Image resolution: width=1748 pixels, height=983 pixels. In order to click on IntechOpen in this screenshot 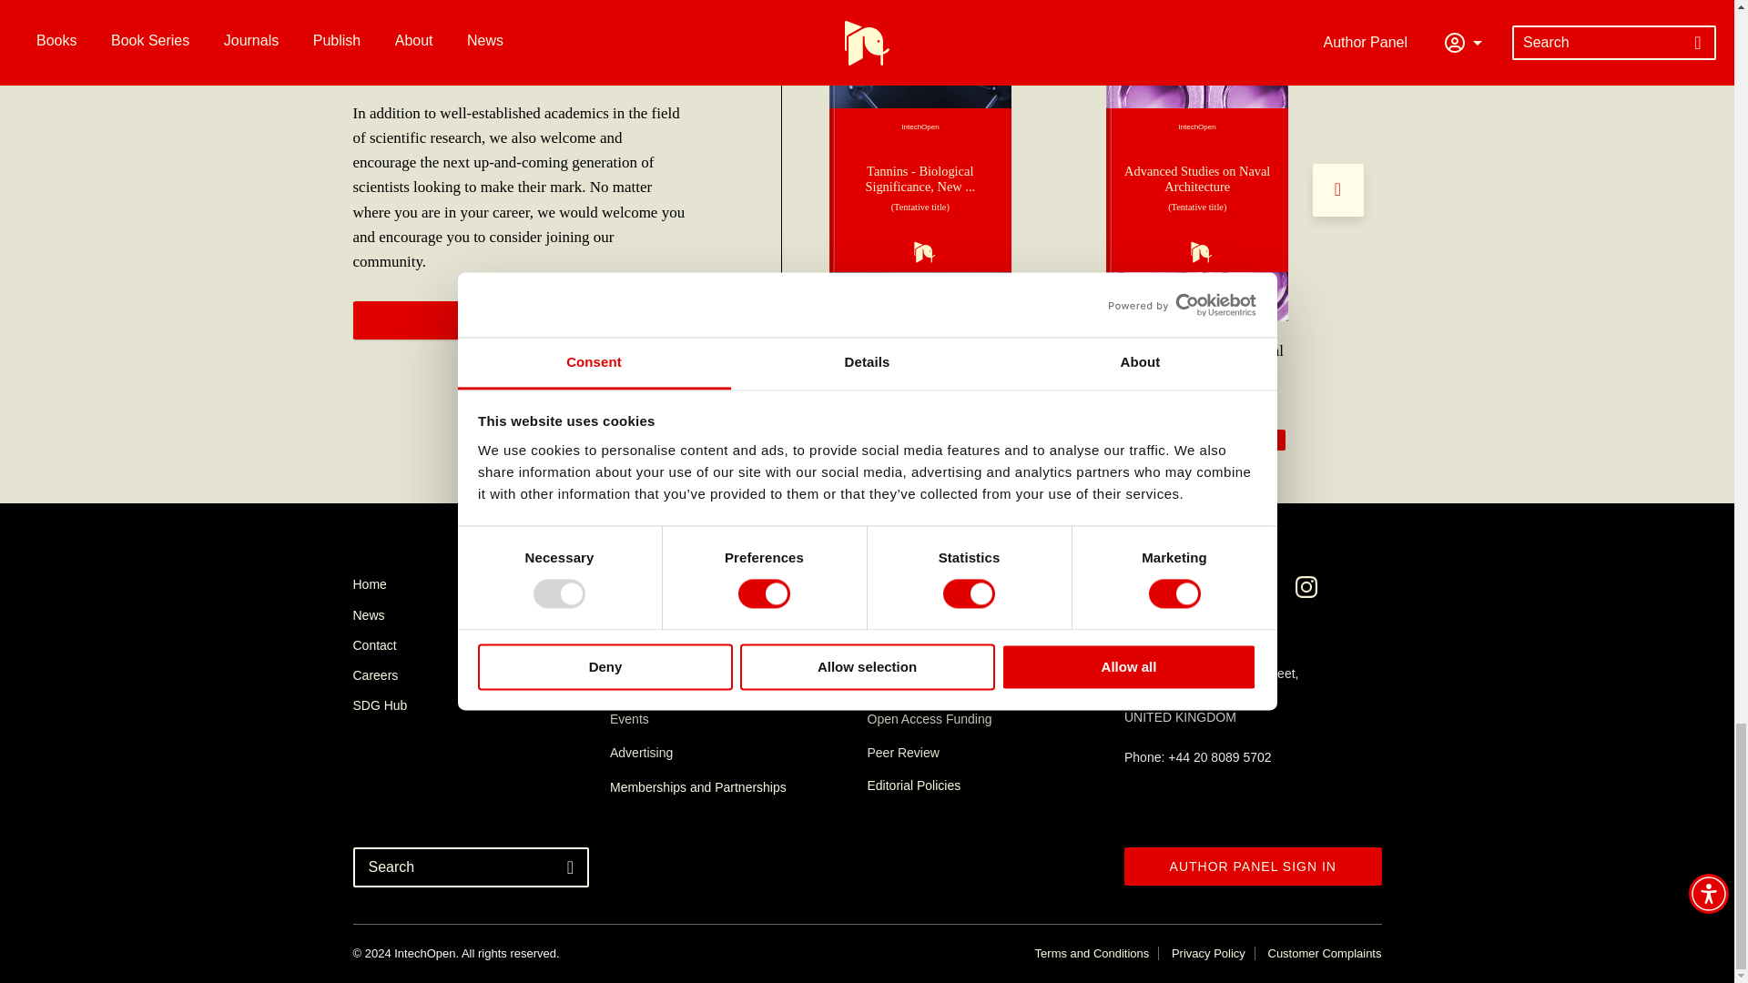, I will do `click(920, 189)`.